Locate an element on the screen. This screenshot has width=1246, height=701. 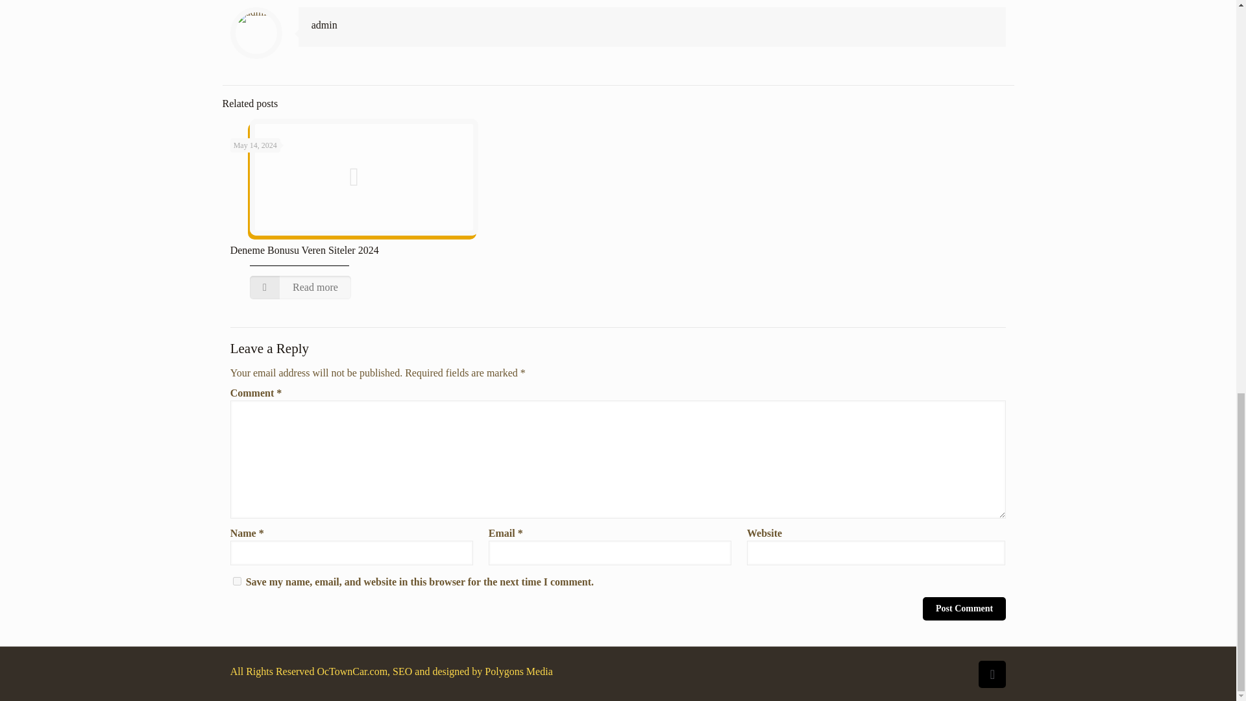
Post Comment is located at coordinates (964, 609).